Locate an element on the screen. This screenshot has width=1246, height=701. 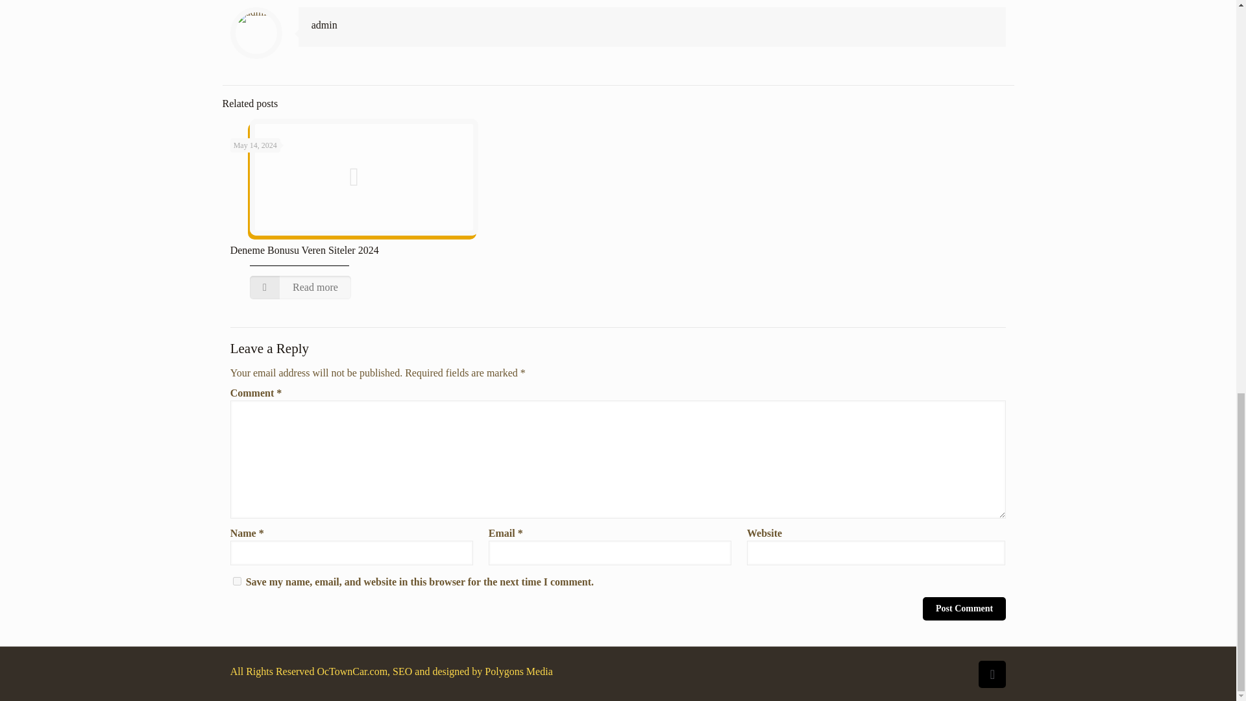
Post Comment is located at coordinates (964, 609).